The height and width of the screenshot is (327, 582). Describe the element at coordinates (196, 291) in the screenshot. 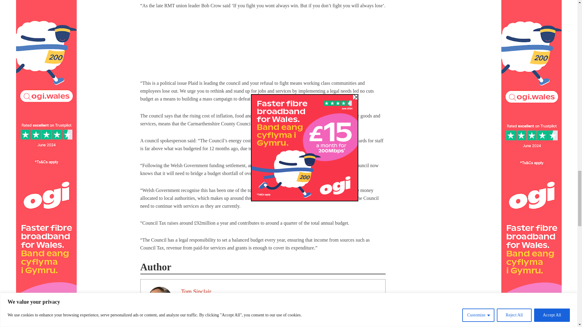

I see `Tom Sinclair` at that location.